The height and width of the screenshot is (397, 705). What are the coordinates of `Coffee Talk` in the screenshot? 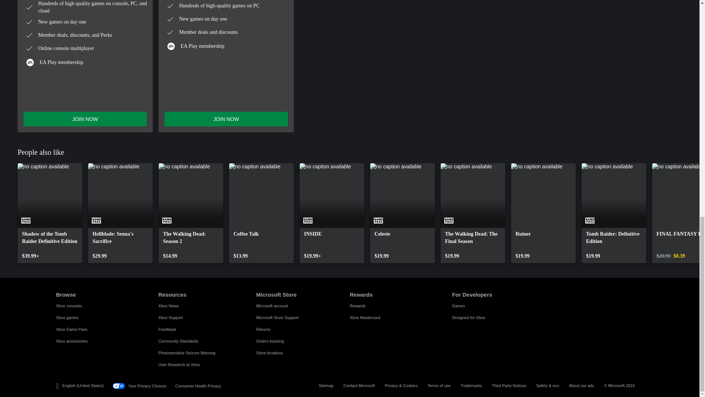 It's located at (261, 213).